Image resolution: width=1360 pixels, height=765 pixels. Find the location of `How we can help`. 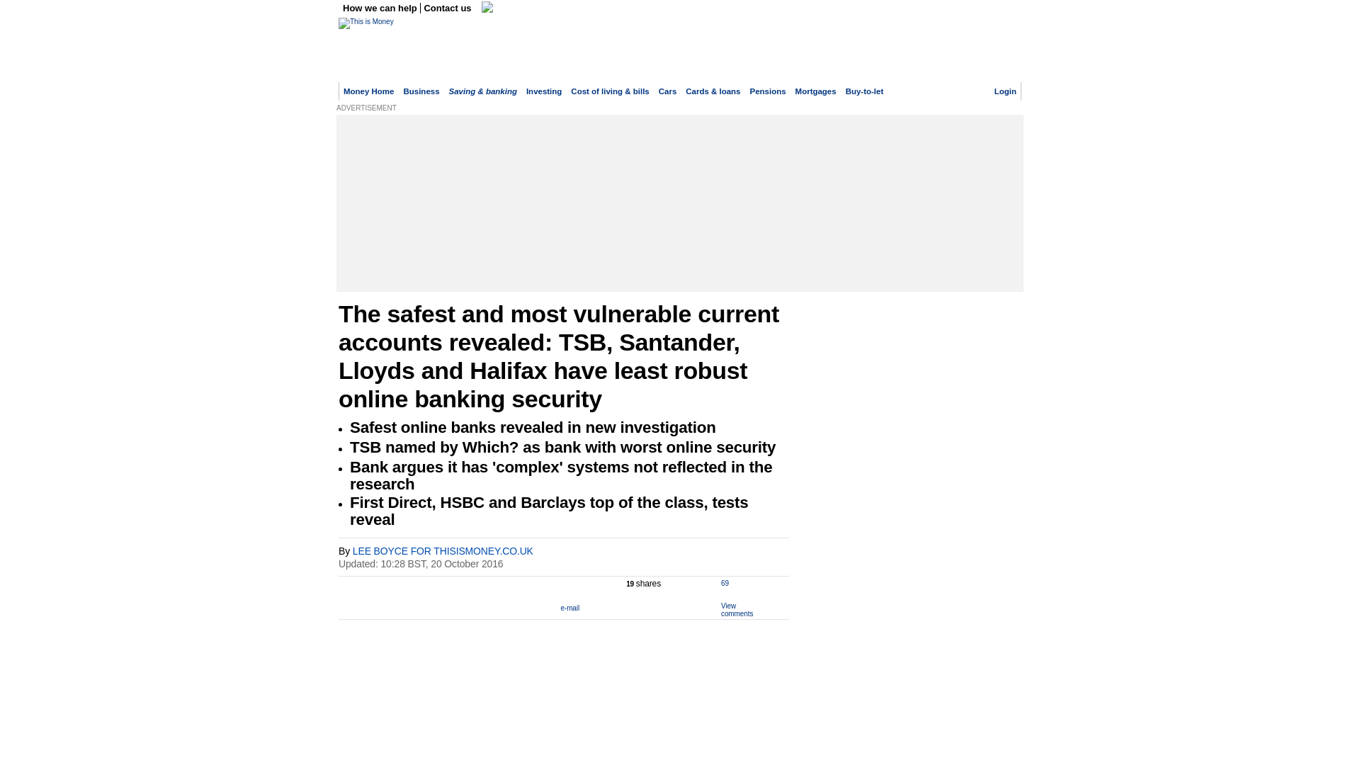

How we can help is located at coordinates (381, 8).